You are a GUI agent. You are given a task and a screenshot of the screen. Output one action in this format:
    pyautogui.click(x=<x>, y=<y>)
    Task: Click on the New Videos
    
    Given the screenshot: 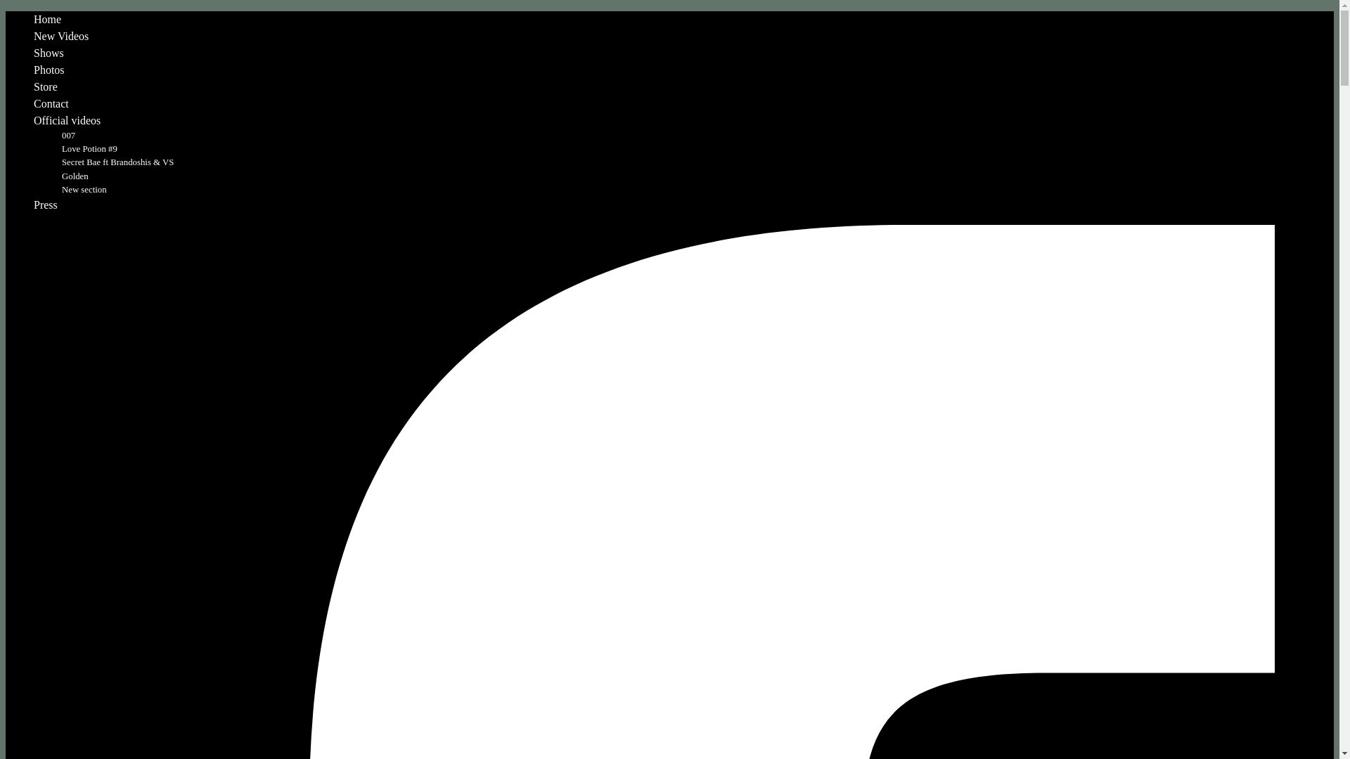 What is the action you would take?
    pyautogui.click(x=61, y=37)
    